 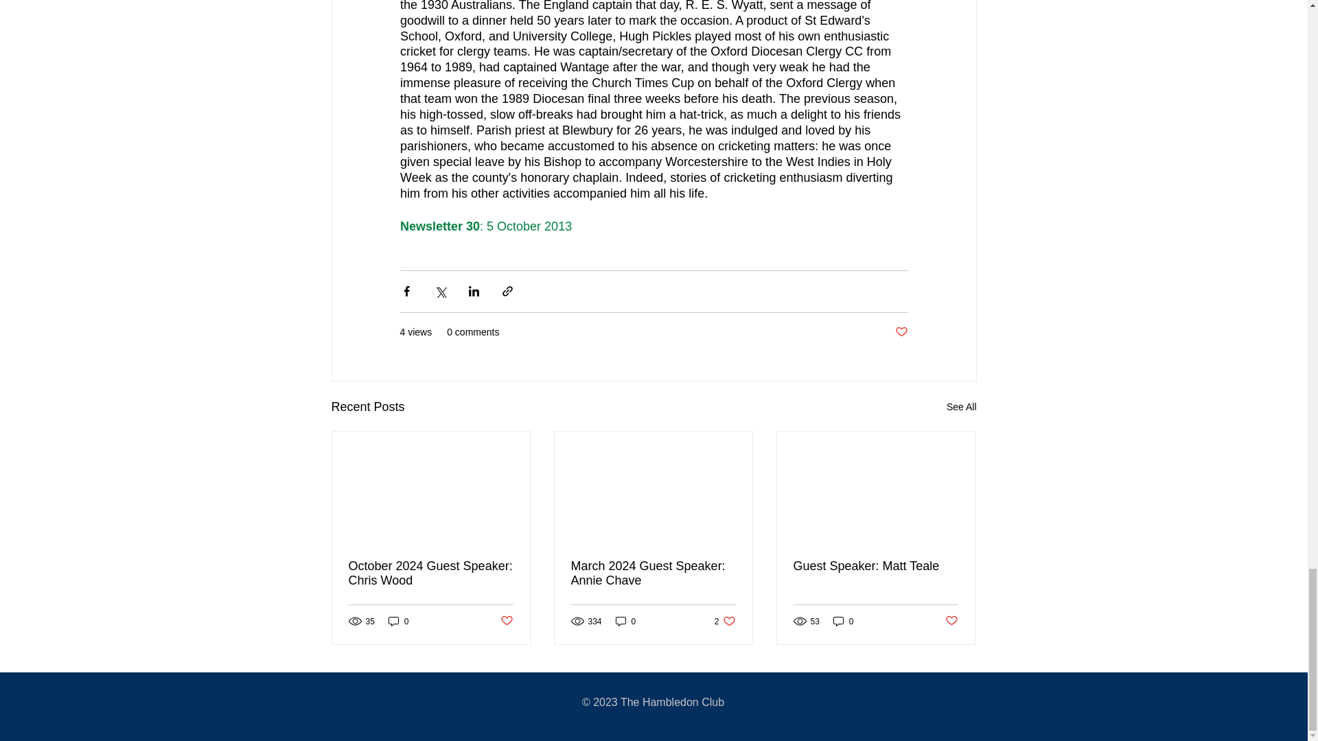 What do you see at coordinates (961, 407) in the screenshot?
I see `See All` at bounding box center [961, 407].